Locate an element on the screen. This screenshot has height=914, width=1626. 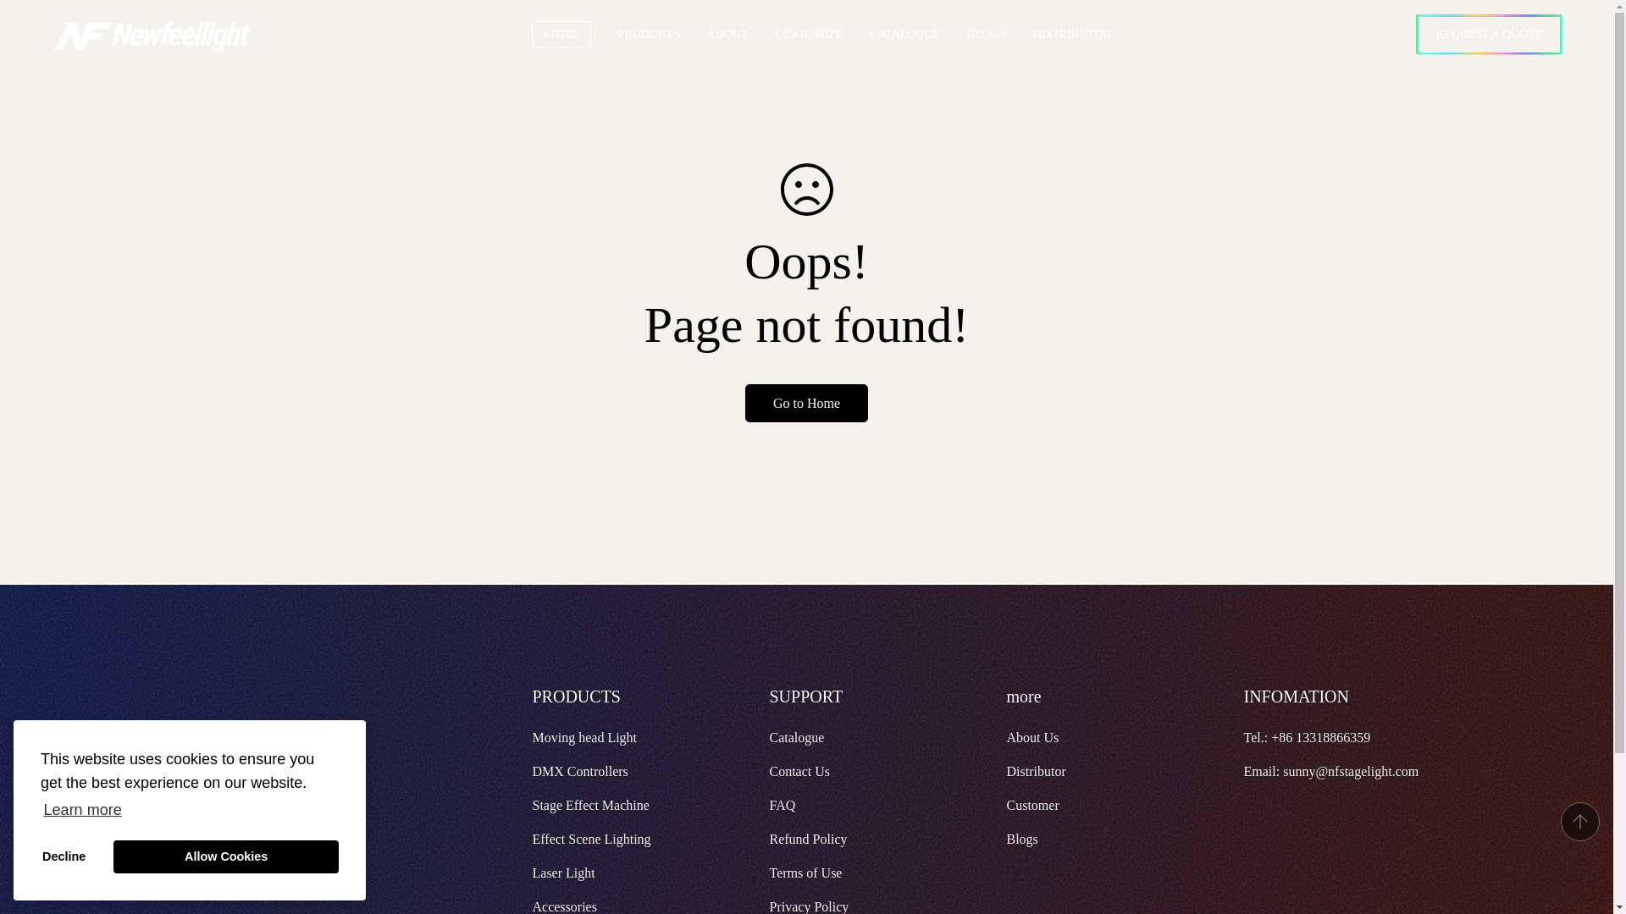
CUSTOMIZE is located at coordinates (822, 34).